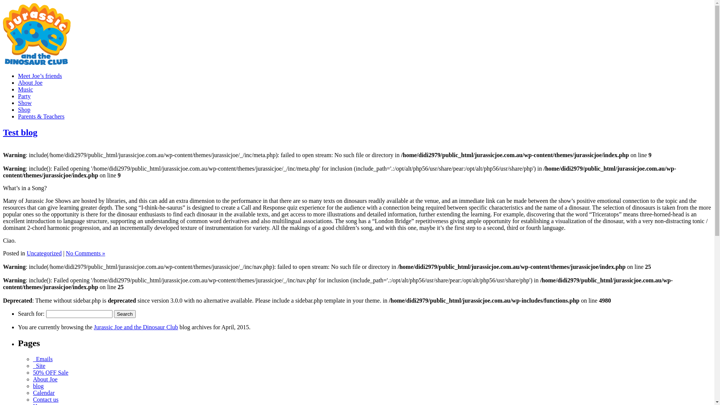 The image size is (720, 405). What do you see at coordinates (125, 314) in the screenshot?
I see `Search` at bounding box center [125, 314].